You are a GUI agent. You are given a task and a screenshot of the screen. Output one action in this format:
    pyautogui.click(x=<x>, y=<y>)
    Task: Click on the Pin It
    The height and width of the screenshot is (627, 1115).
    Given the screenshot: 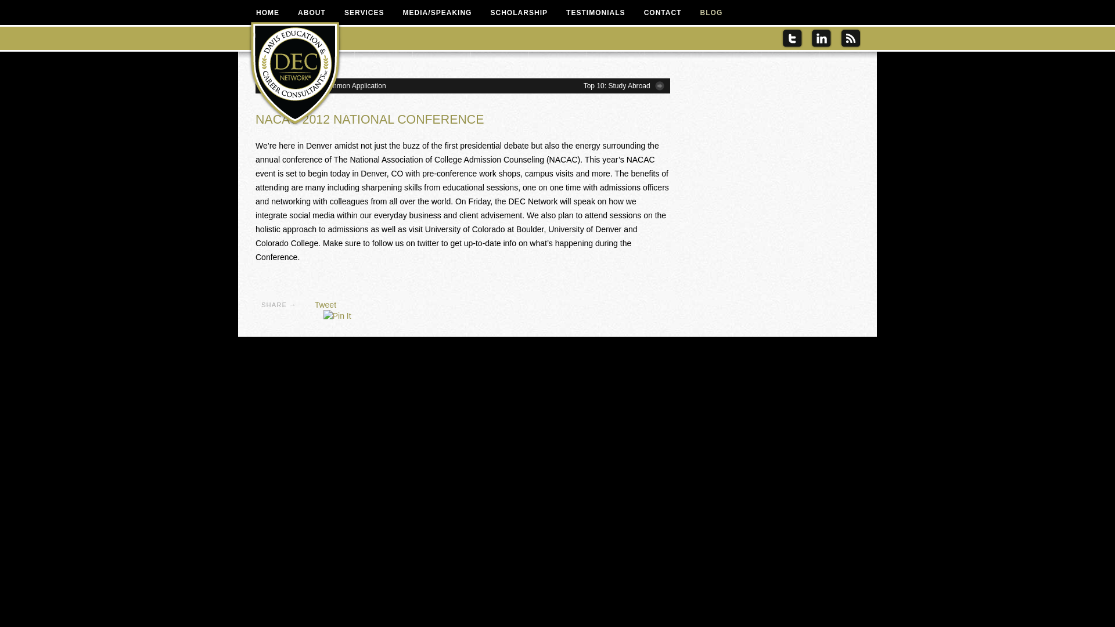 What is the action you would take?
    pyautogui.click(x=337, y=316)
    